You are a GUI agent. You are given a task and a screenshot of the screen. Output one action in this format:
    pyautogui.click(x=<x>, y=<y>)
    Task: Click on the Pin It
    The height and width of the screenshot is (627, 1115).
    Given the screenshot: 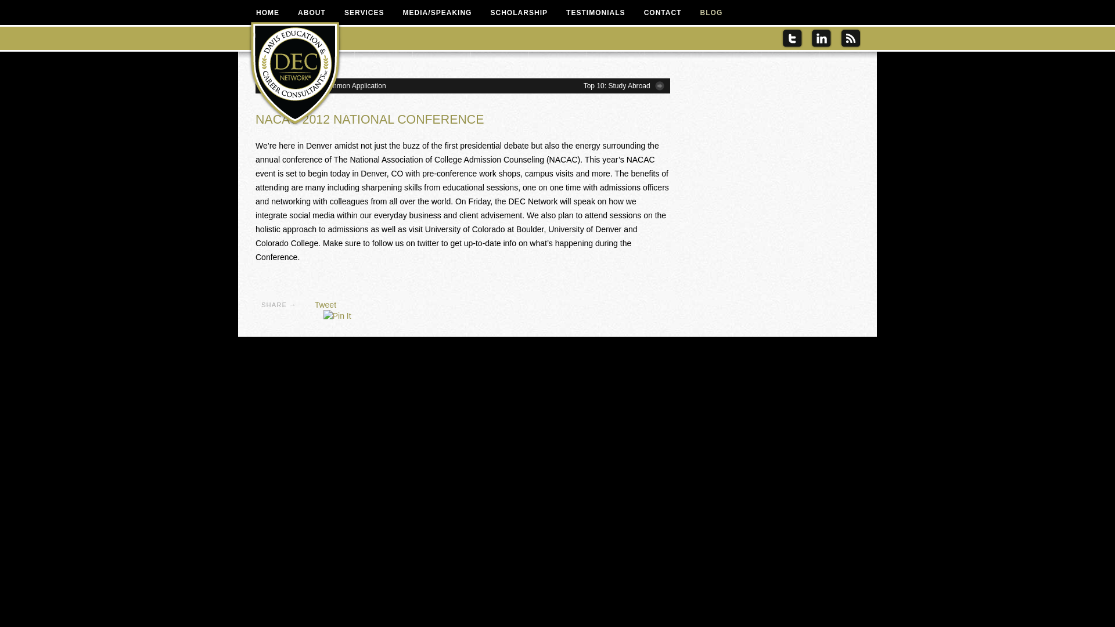 What is the action you would take?
    pyautogui.click(x=337, y=316)
    